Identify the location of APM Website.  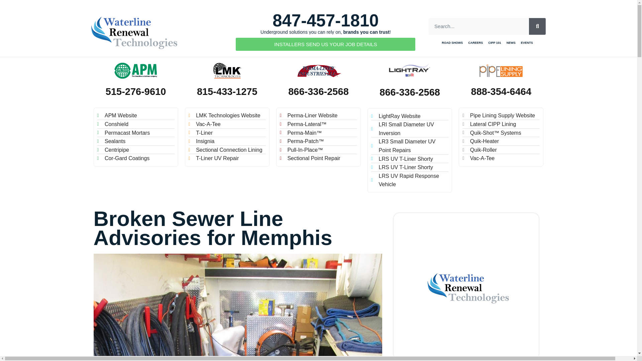
(135, 115).